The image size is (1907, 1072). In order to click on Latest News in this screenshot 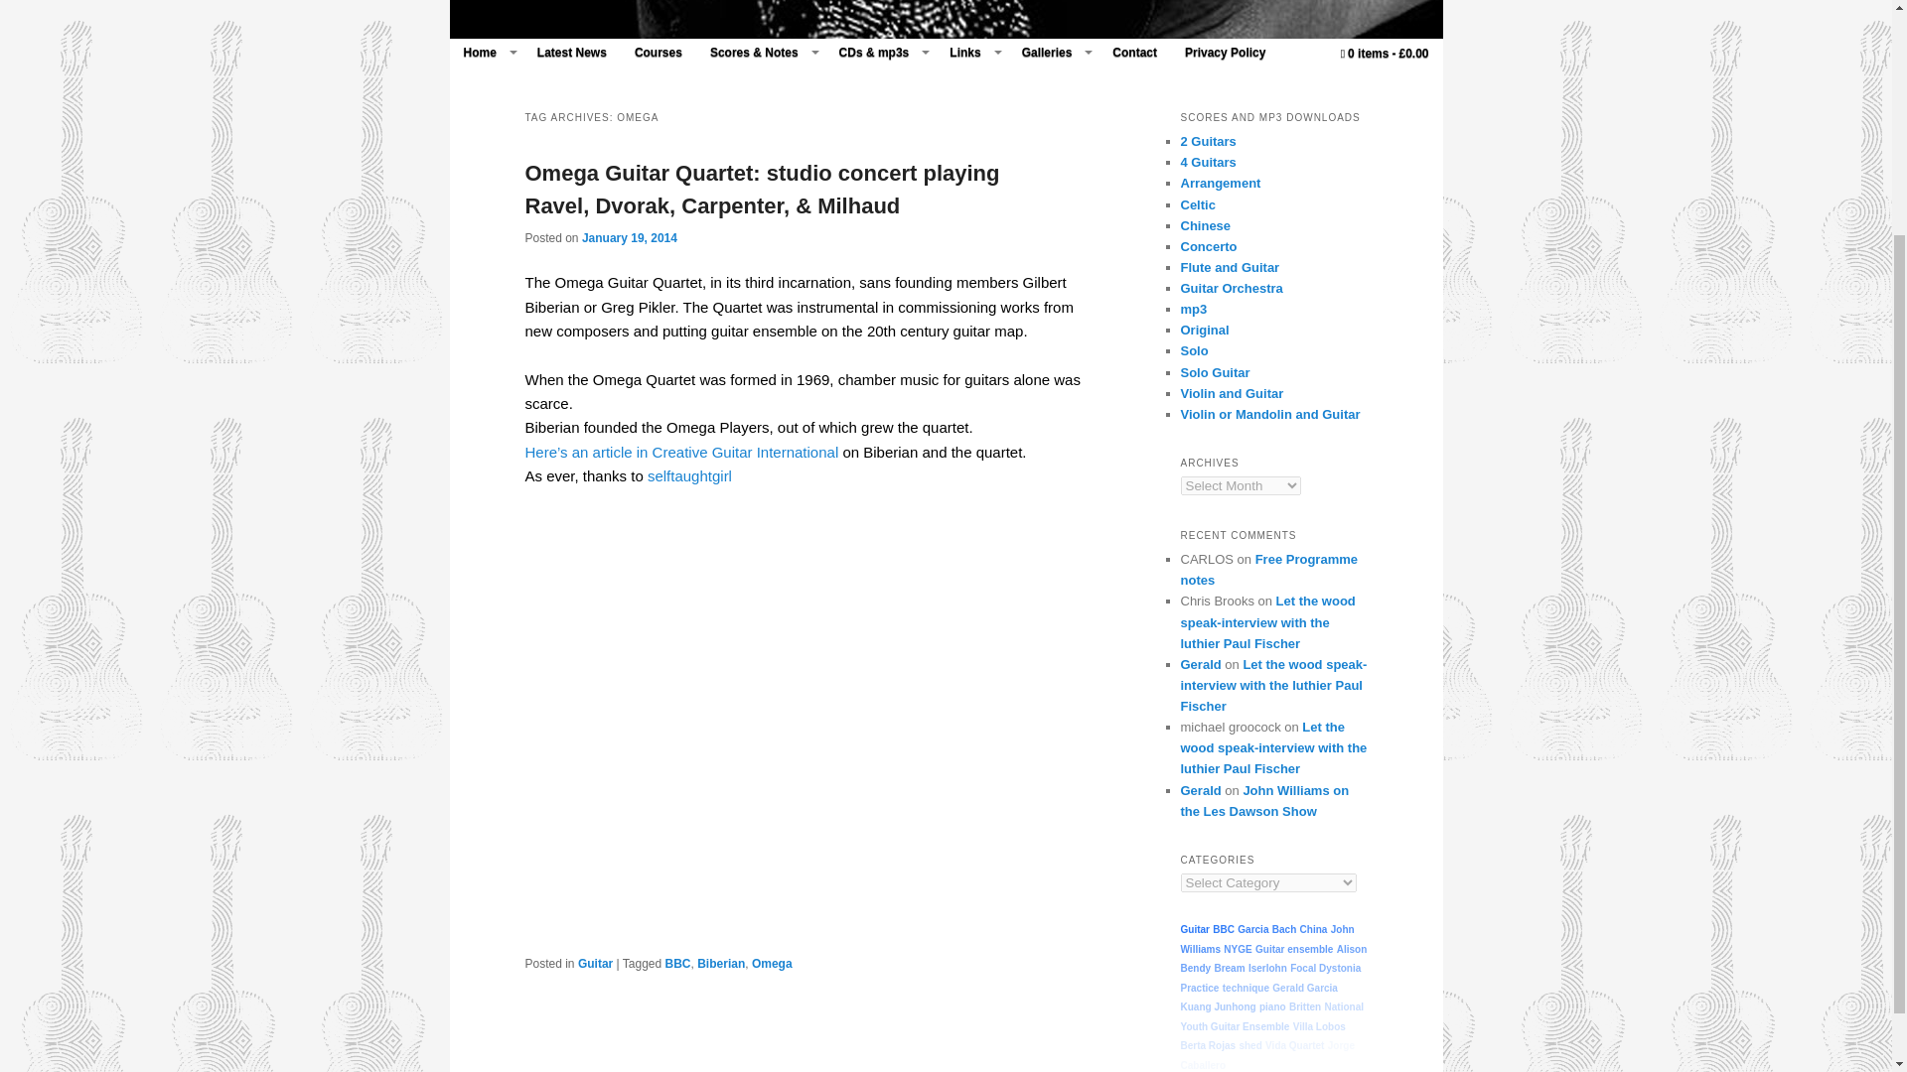, I will do `click(572, 52)`.